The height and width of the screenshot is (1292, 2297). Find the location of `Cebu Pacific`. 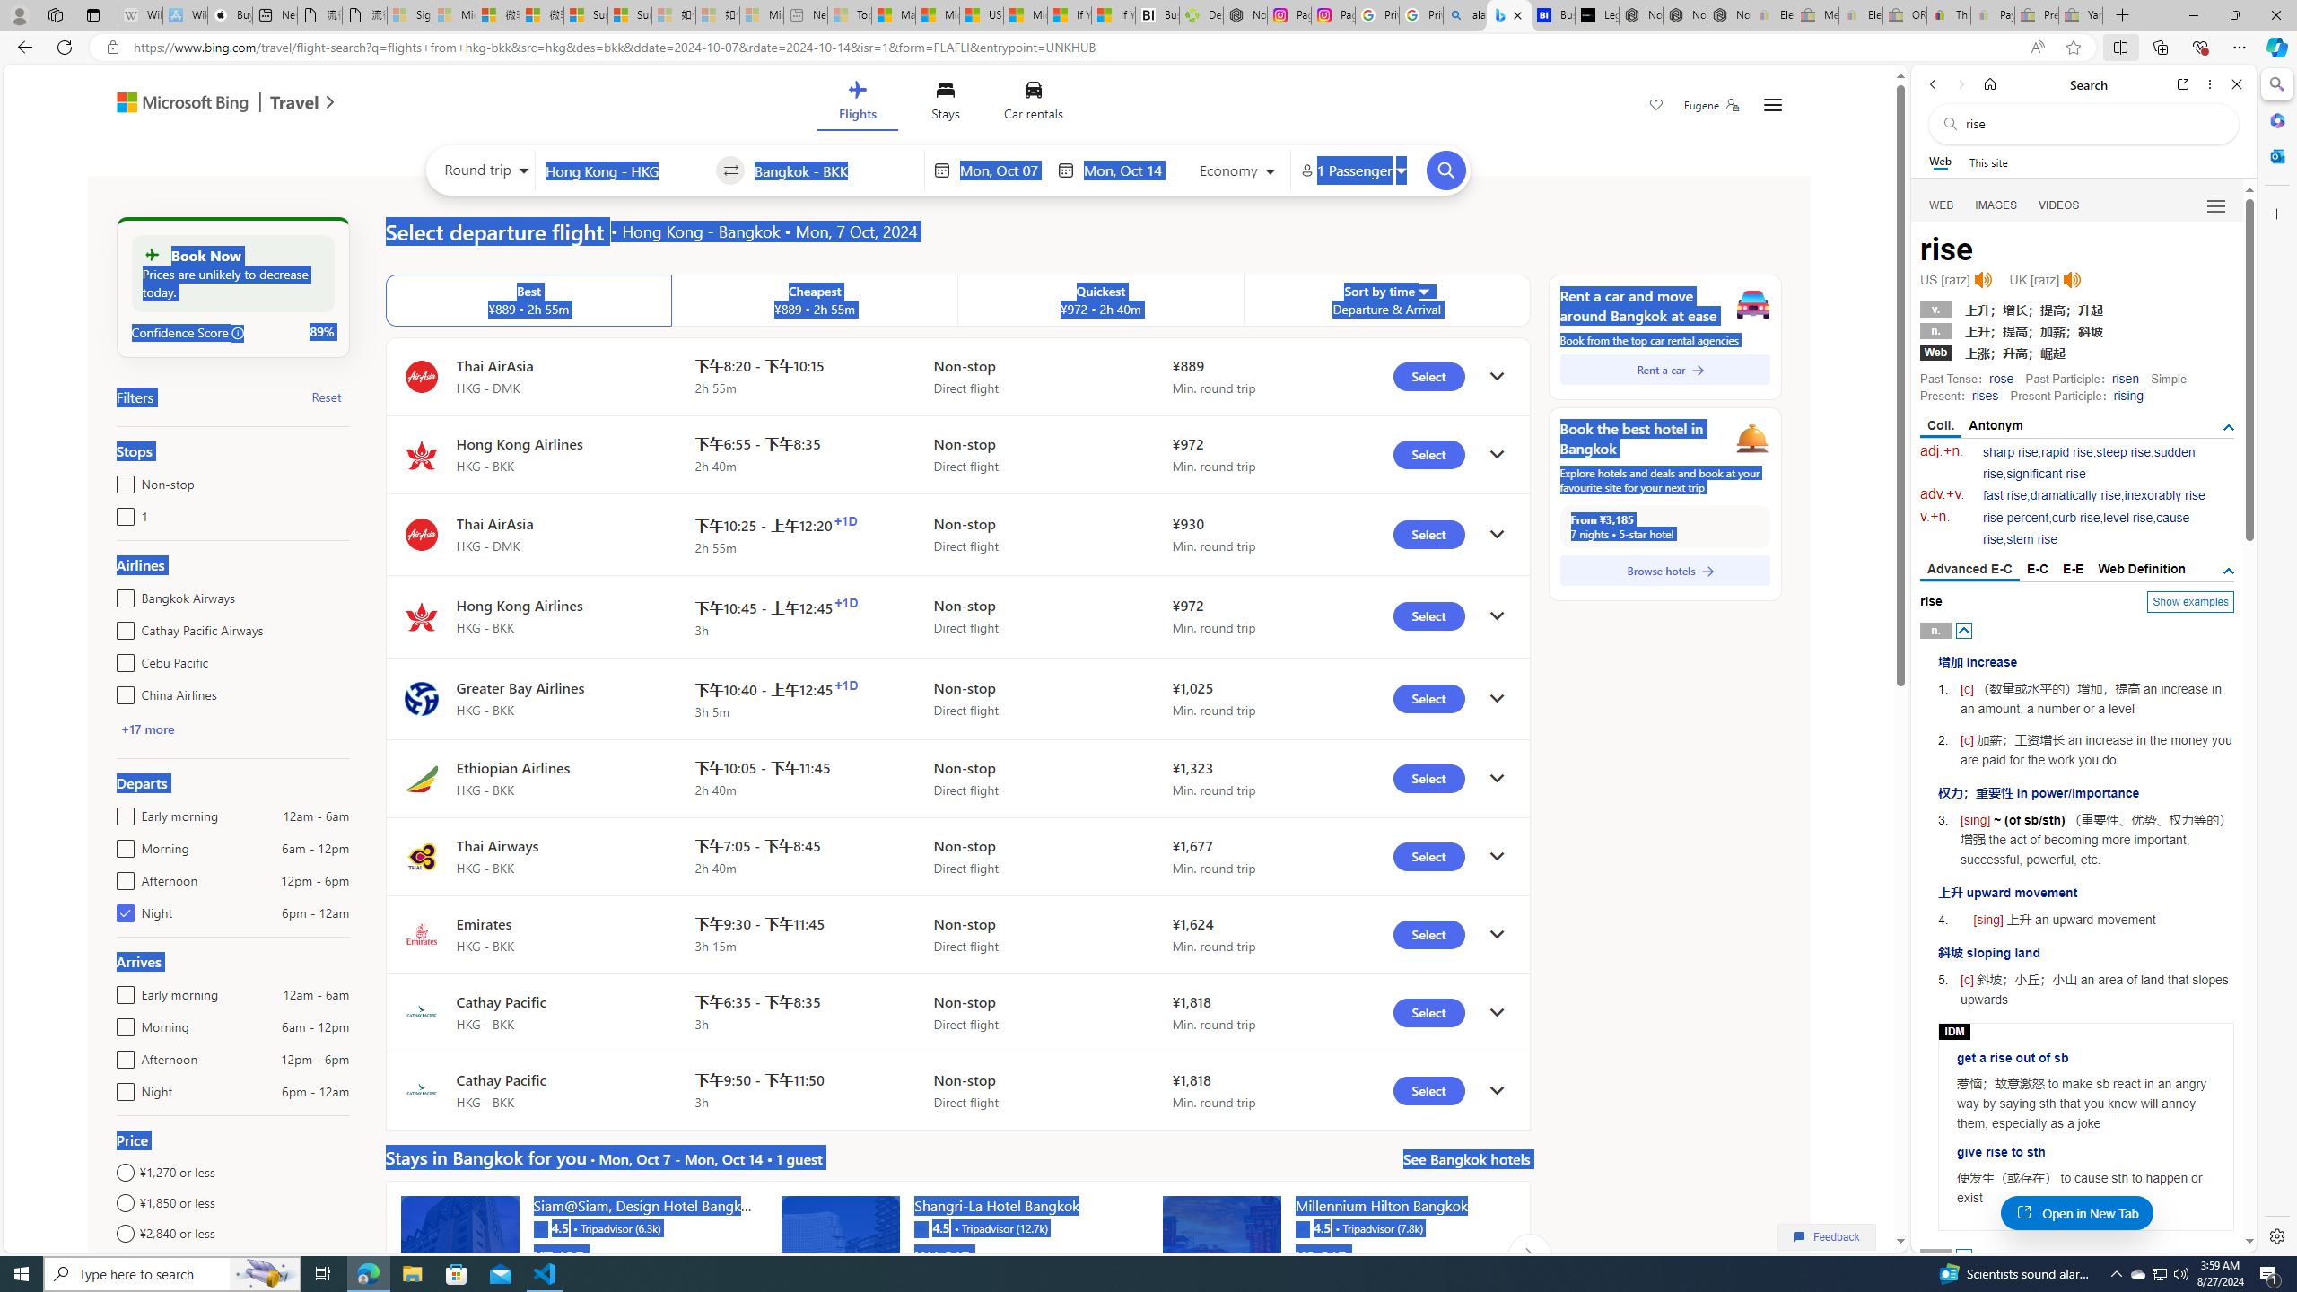

Cebu Pacific is located at coordinates (122, 659).